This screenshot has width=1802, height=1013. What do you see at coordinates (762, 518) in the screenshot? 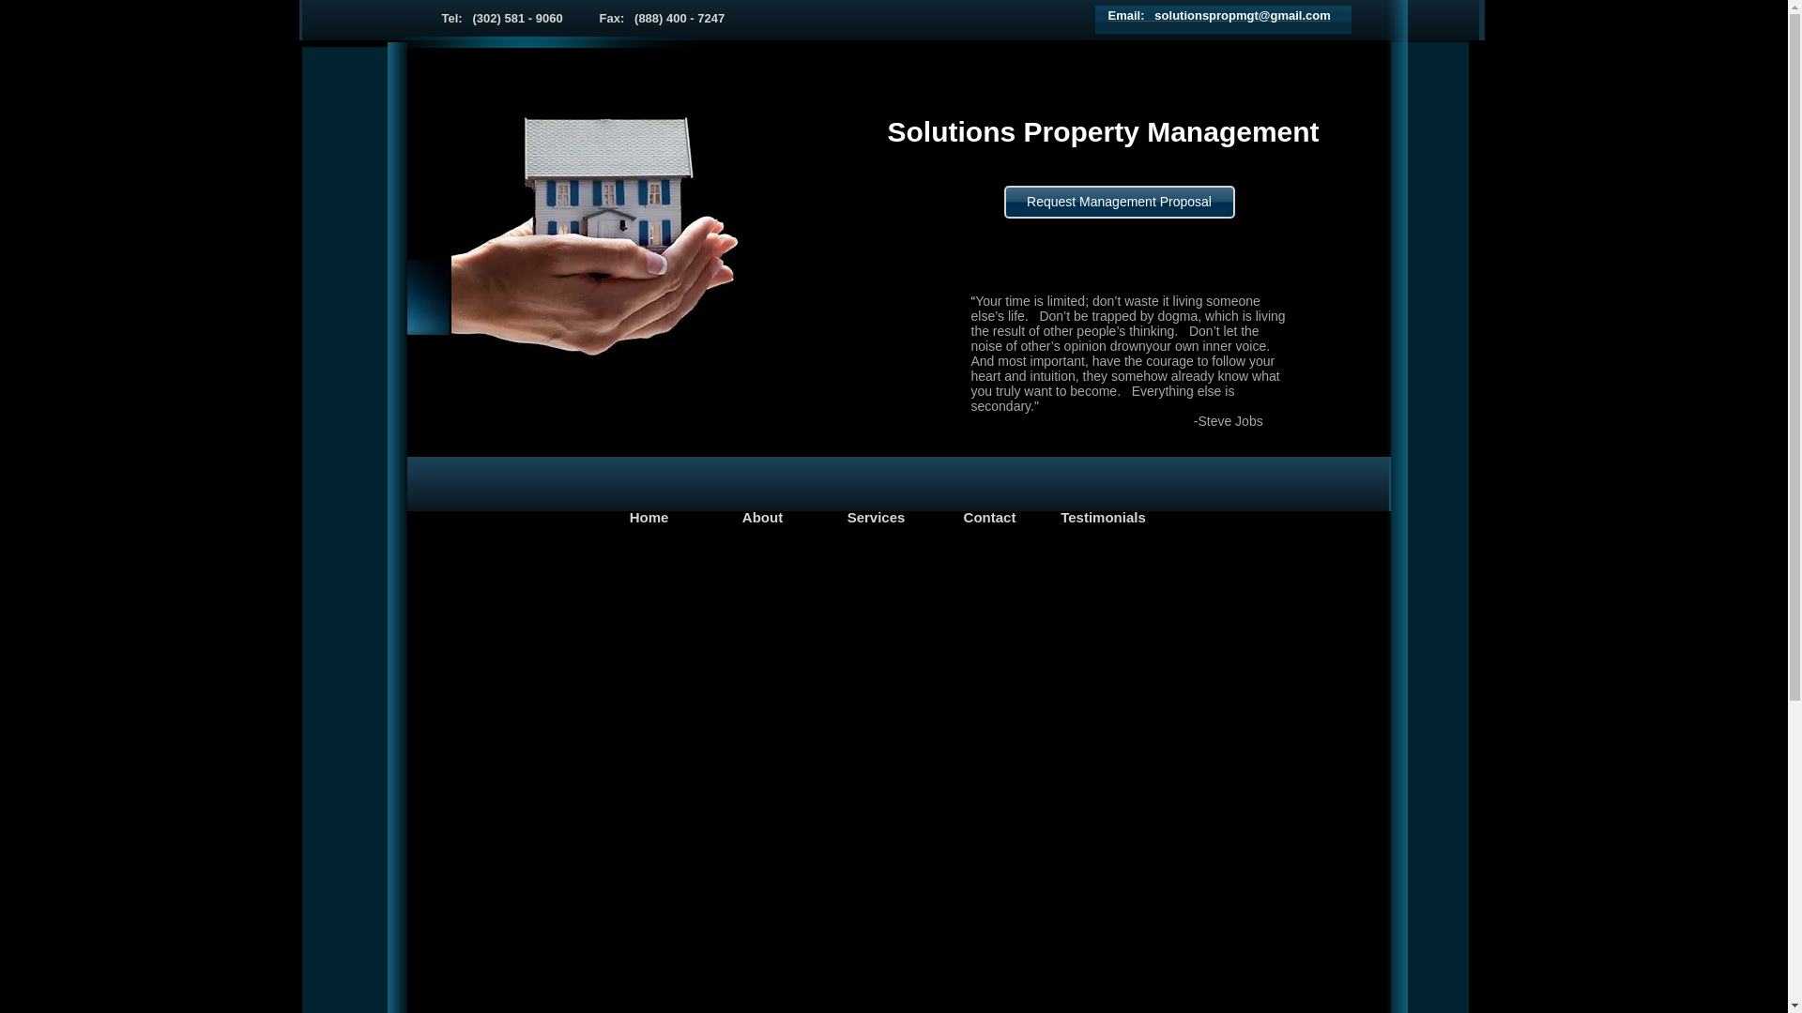
I see `About` at bounding box center [762, 518].